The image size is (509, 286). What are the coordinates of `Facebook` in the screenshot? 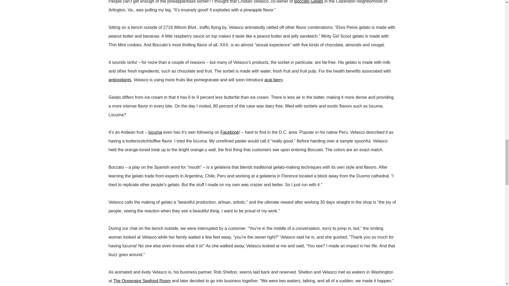 It's located at (230, 132).